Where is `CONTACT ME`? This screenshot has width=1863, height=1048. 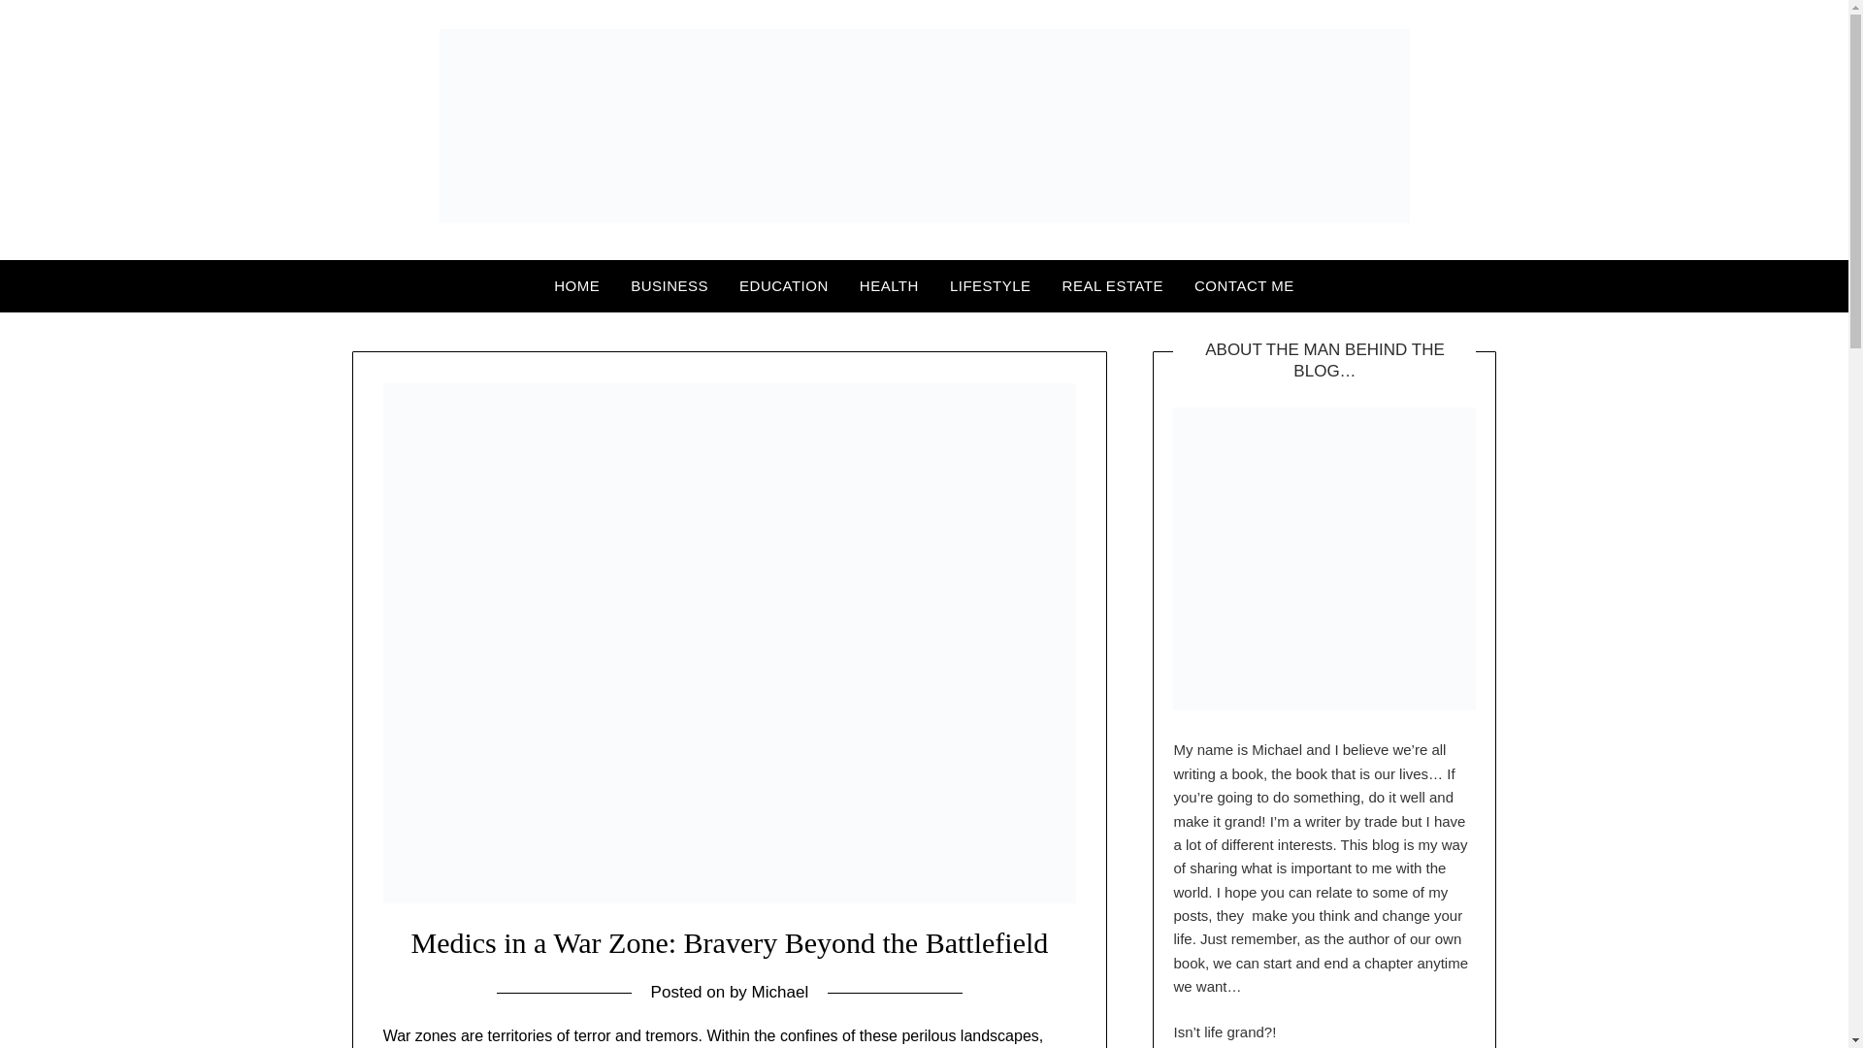
CONTACT ME is located at coordinates (1244, 285).